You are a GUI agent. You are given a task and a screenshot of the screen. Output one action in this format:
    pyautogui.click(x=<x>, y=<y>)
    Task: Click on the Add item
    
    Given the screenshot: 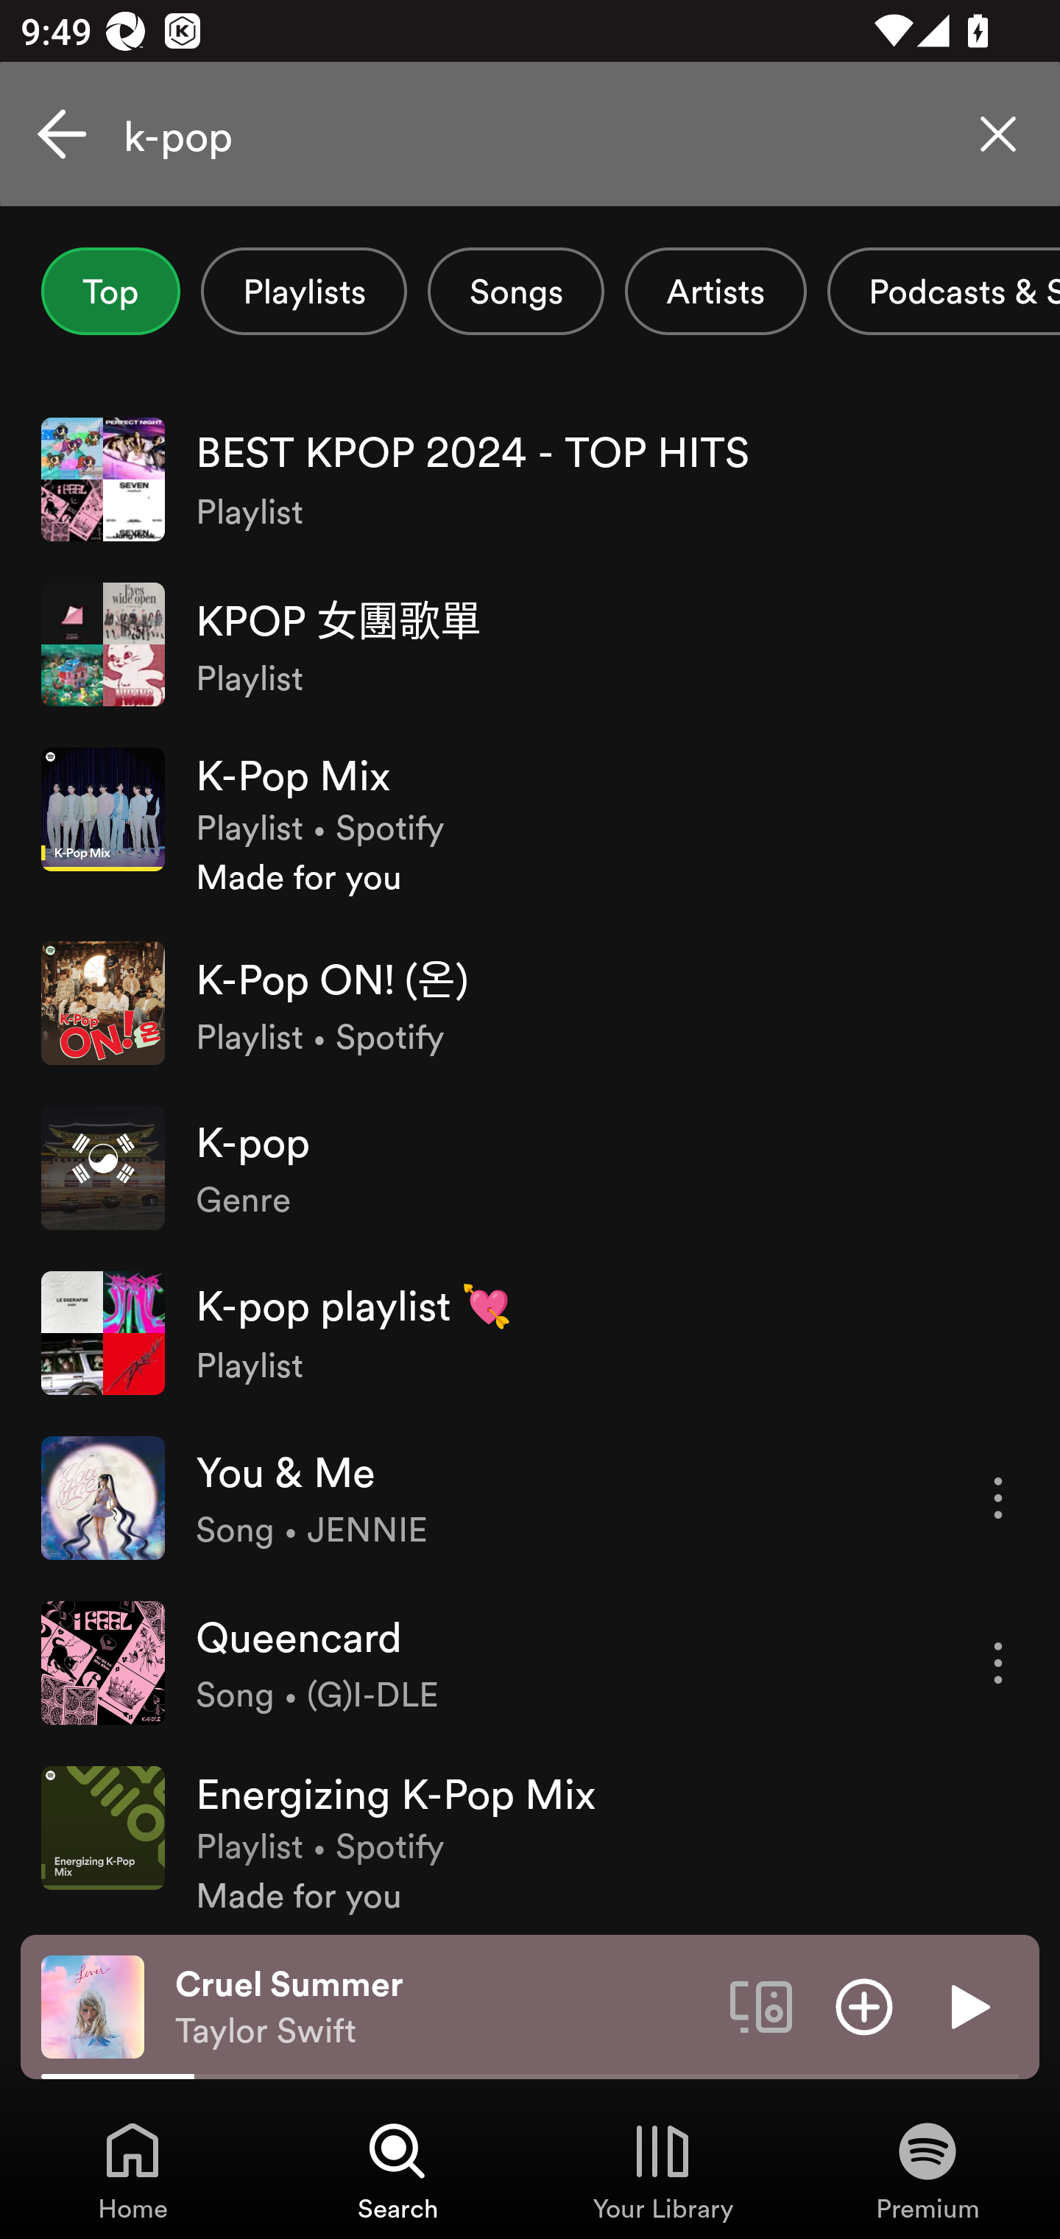 What is the action you would take?
    pyautogui.click(x=864, y=2006)
    